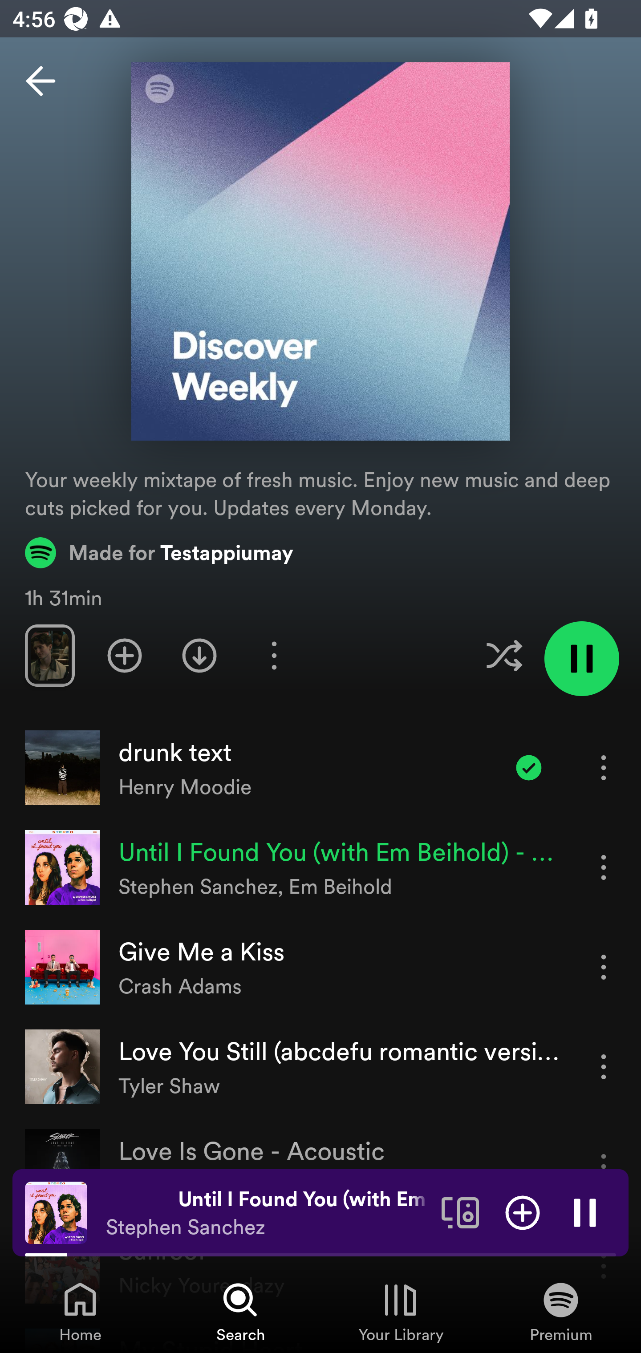 The height and width of the screenshot is (1353, 641). I want to click on Premium, Tab 4 of 4 Premium Premium, so click(561, 1311).